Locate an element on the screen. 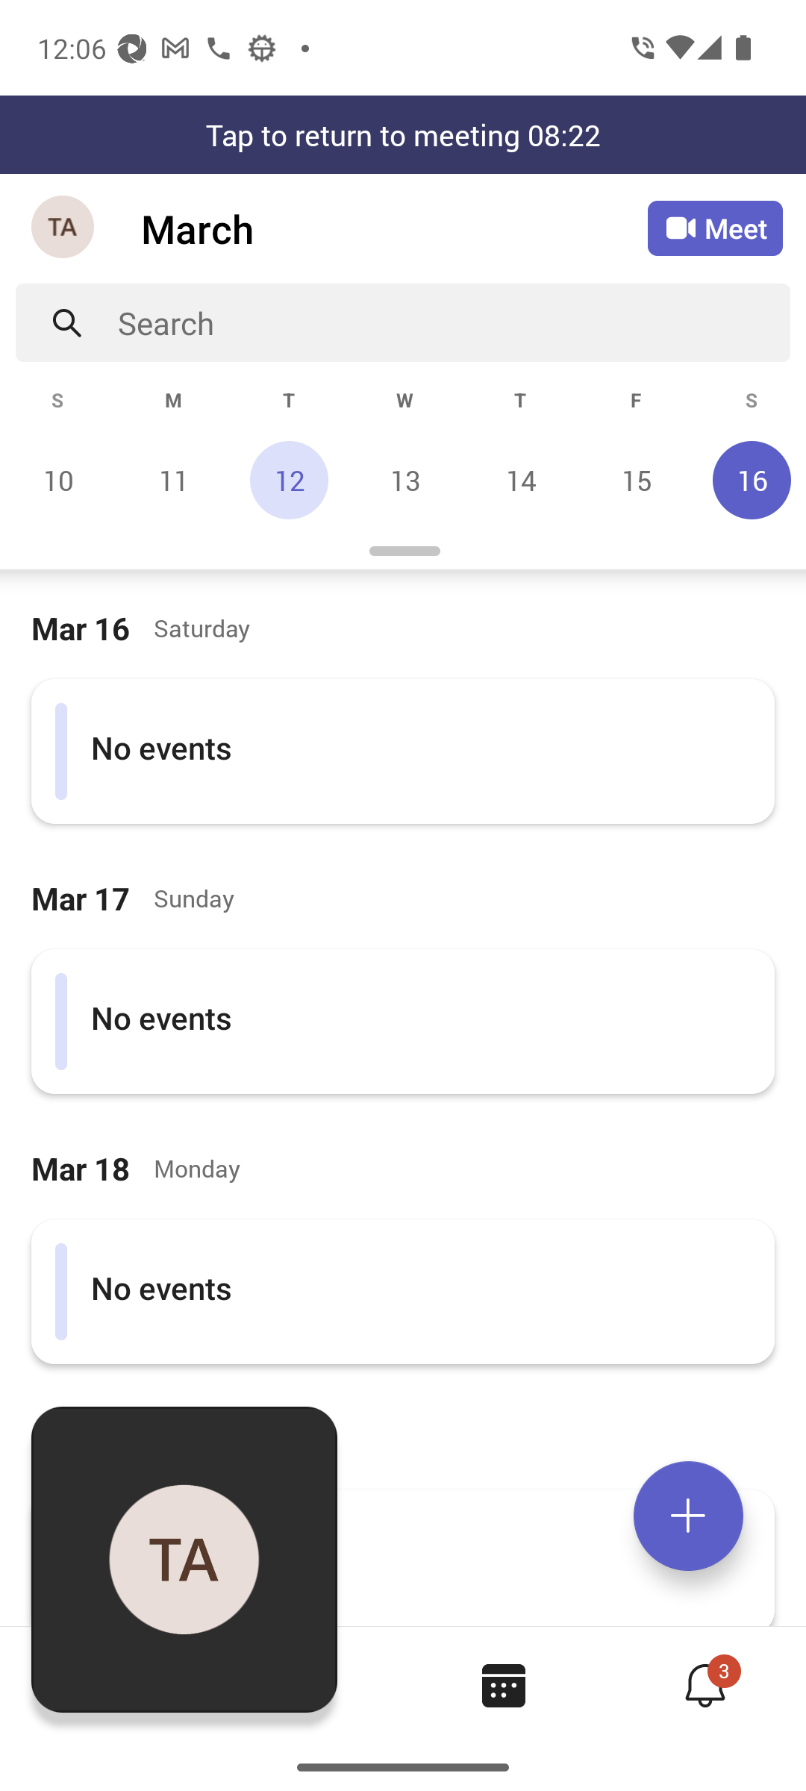 This screenshot has height=1791, width=806. Expand meetings menu is located at coordinates (688, 1516).